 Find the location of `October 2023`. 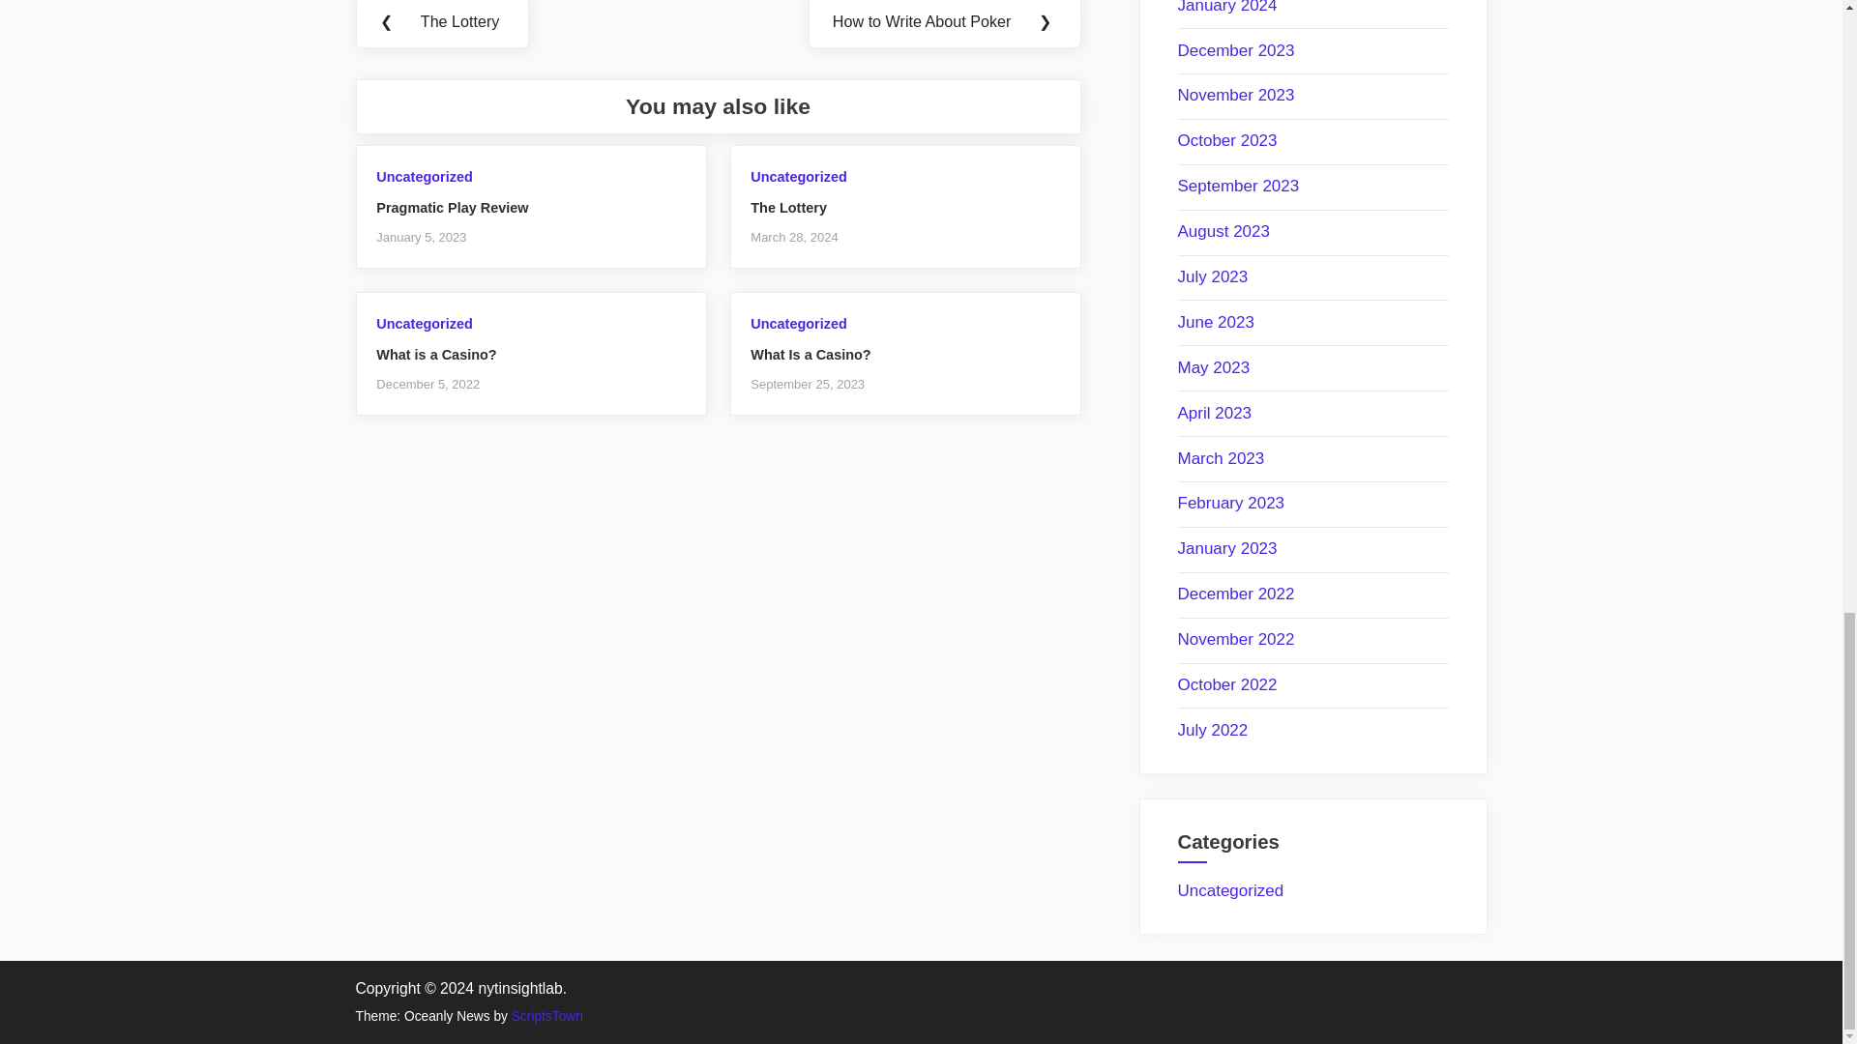

October 2023 is located at coordinates (1226, 141).